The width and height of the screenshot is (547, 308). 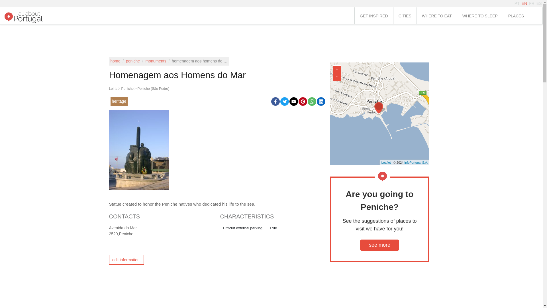 I want to click on Zoom in, so click(x=337, y=69).